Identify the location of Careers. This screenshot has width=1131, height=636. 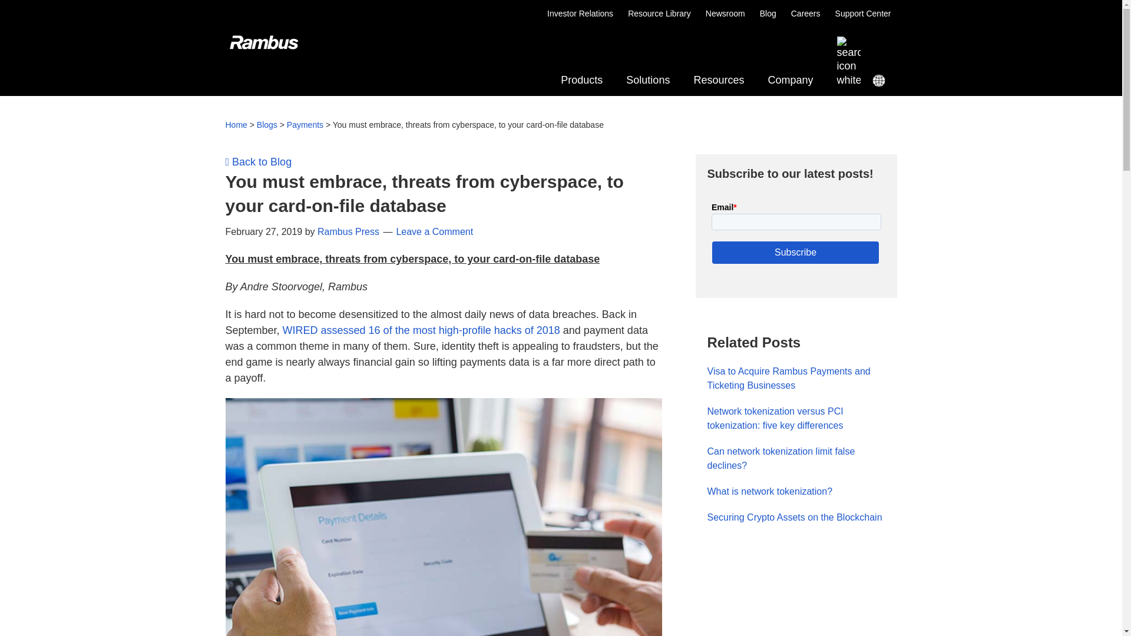
(806, 14).